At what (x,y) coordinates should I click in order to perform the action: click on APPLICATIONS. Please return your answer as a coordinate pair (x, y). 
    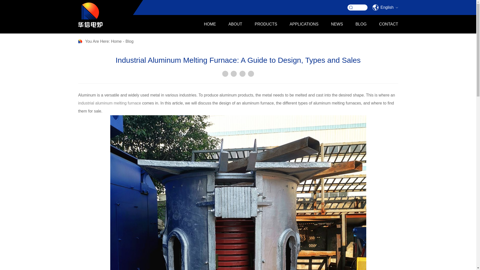
    Looking at the image, I should click on (304, 24).